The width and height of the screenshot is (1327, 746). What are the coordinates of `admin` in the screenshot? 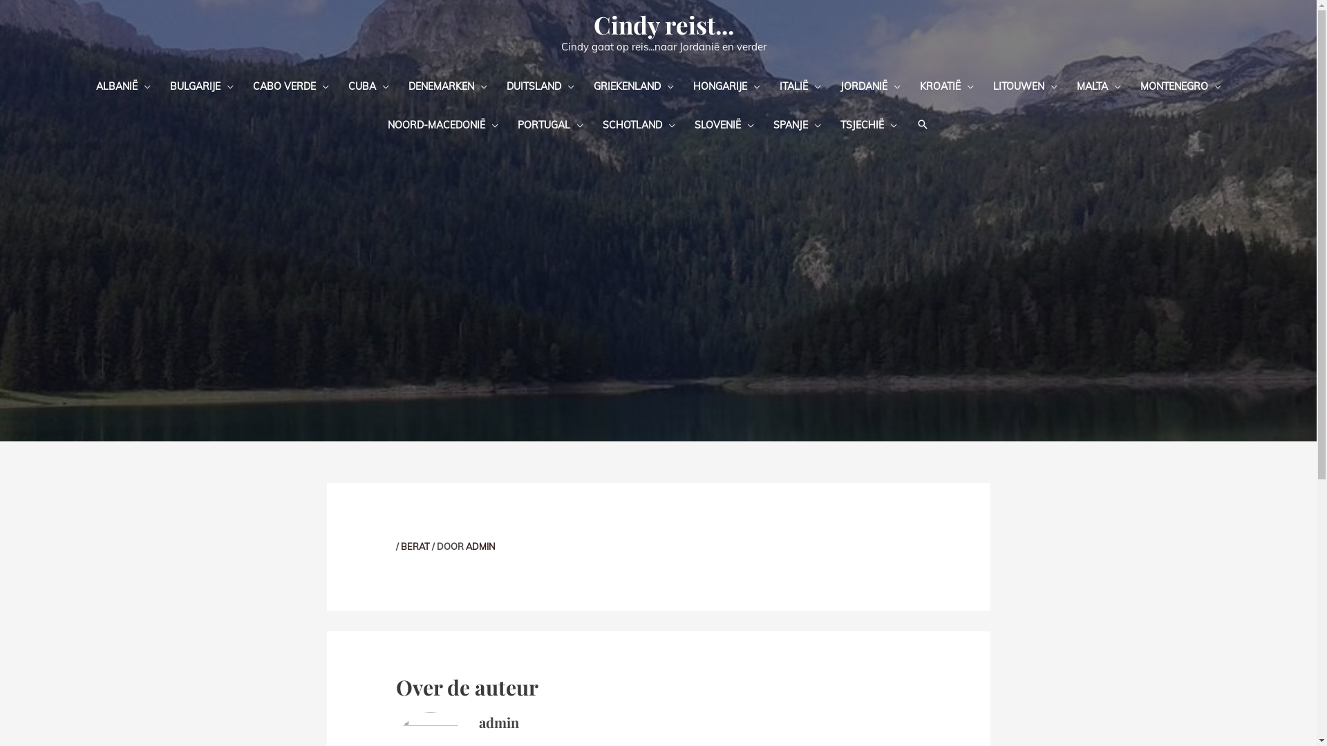 It's located at (499, 723).